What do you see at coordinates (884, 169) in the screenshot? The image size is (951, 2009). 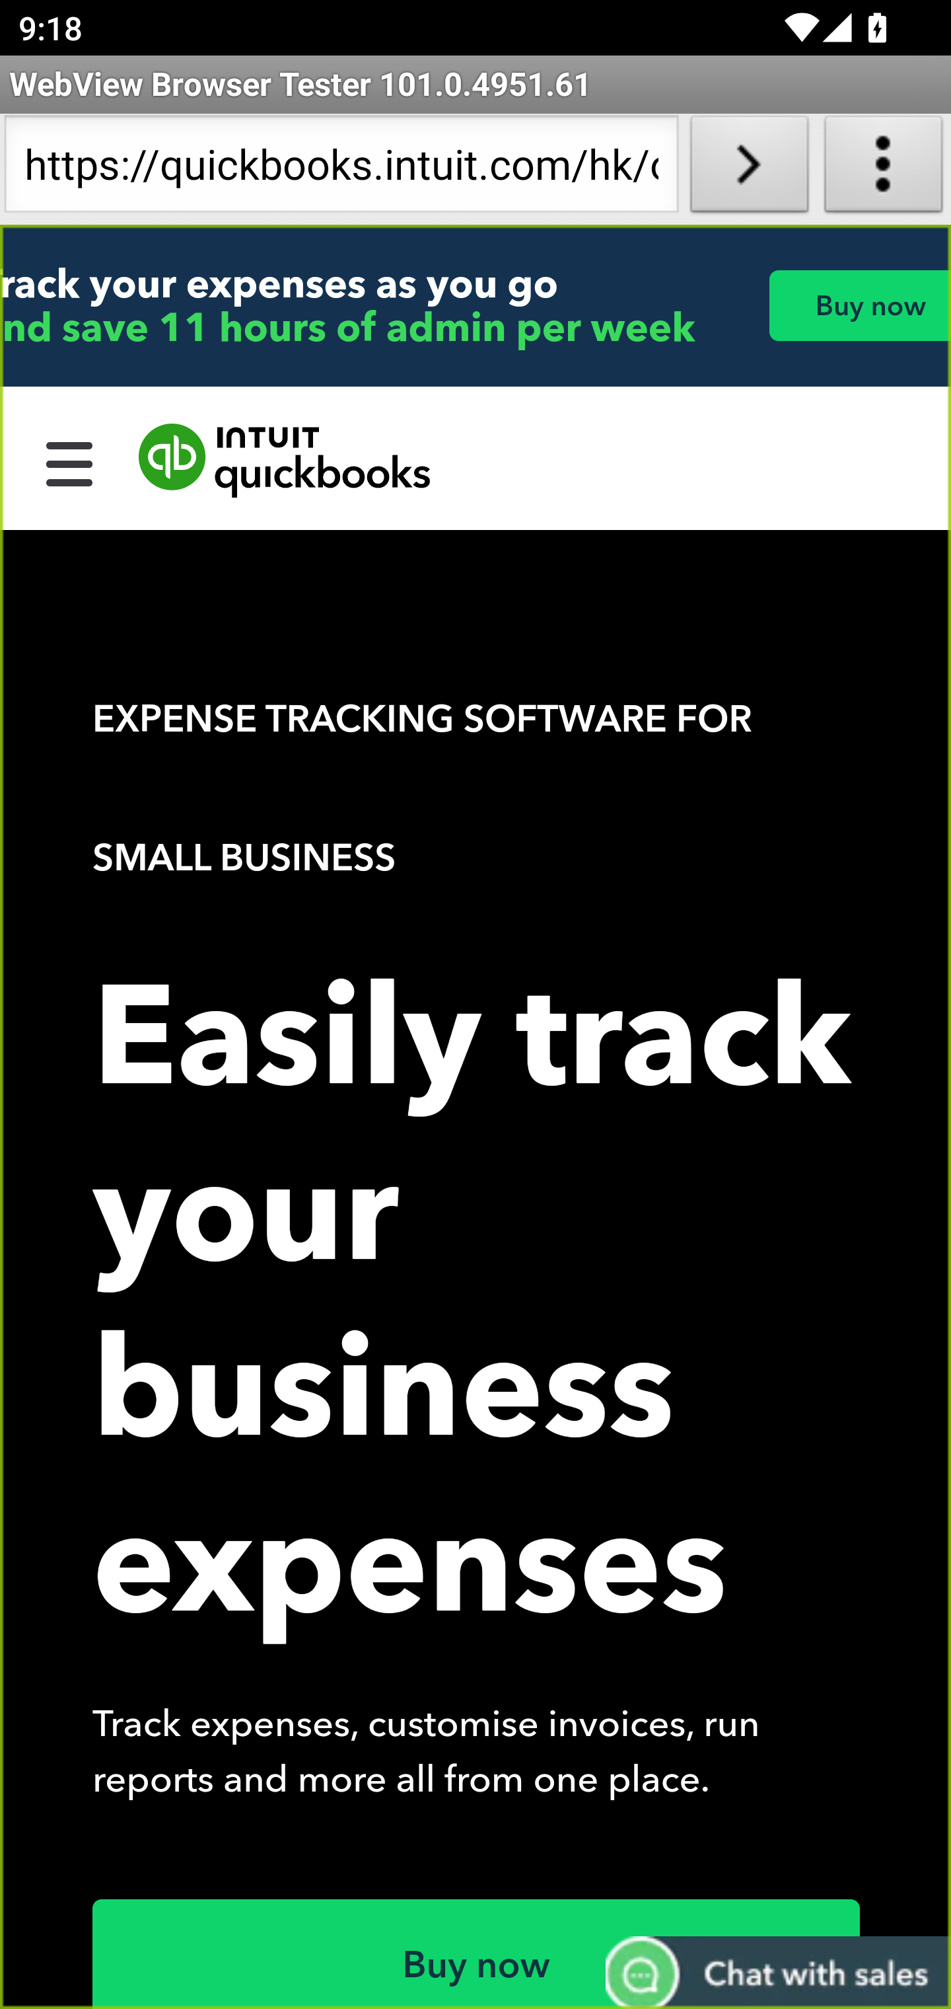 I see `About WebView` at bounding box center [884, 169].